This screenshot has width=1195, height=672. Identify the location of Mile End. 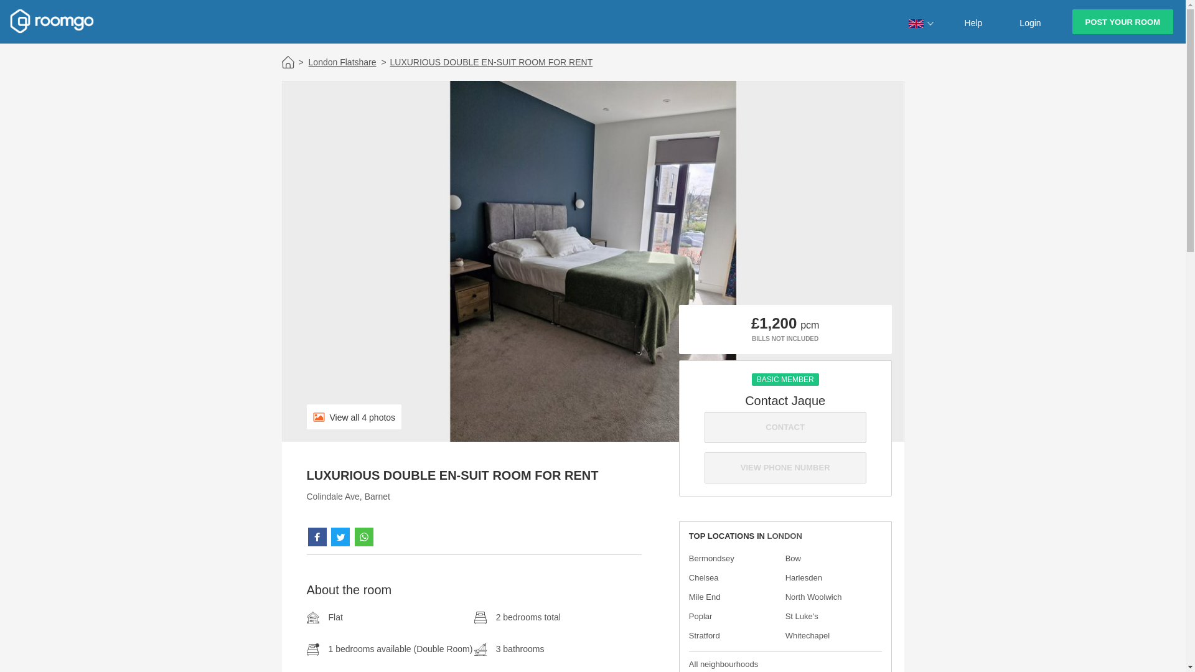
(705, 596).